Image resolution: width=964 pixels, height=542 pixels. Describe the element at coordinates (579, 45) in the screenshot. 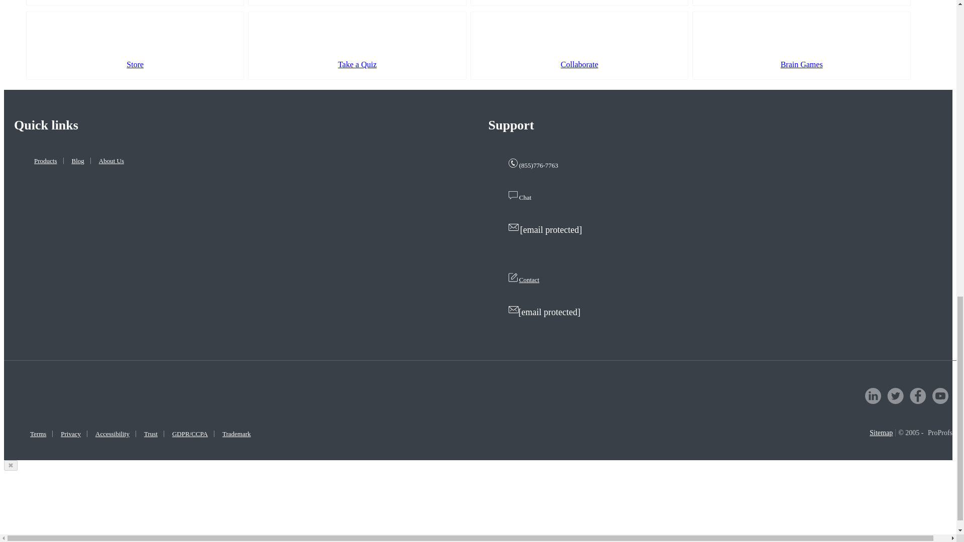

I see `Collaborate` at that location.